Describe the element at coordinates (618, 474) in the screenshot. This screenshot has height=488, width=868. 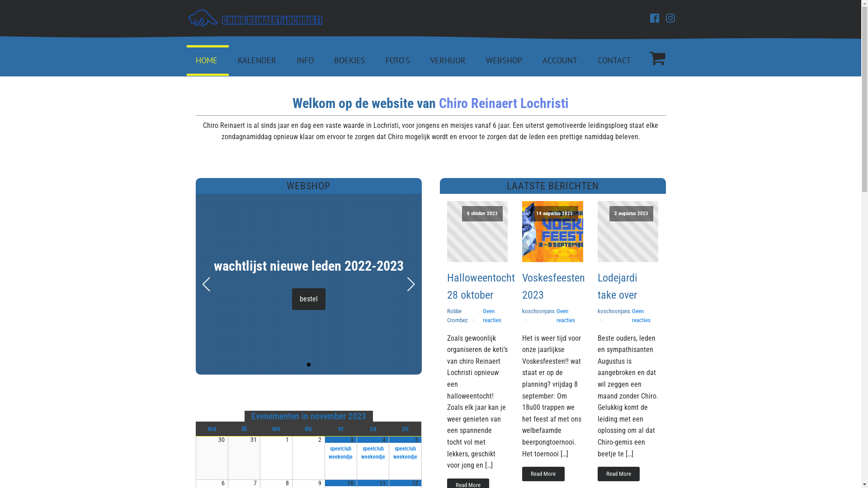
I see `Read More` at that location.